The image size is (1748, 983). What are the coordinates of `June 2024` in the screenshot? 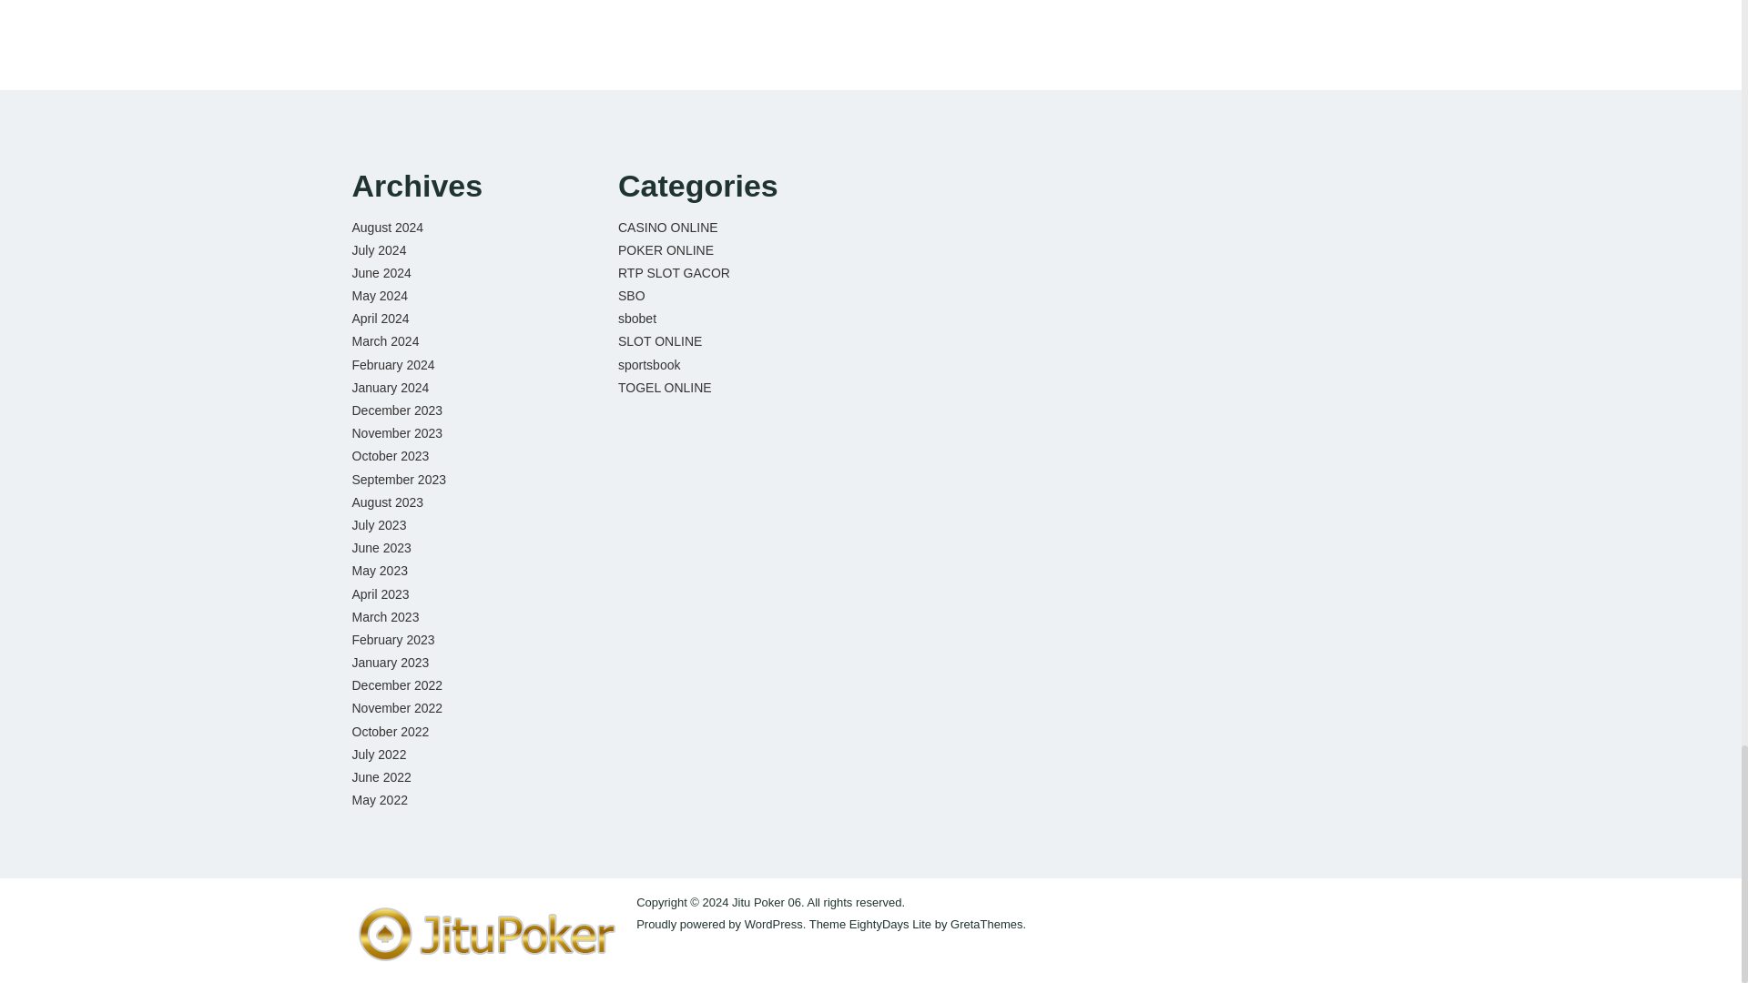 It's located at (381, 272).